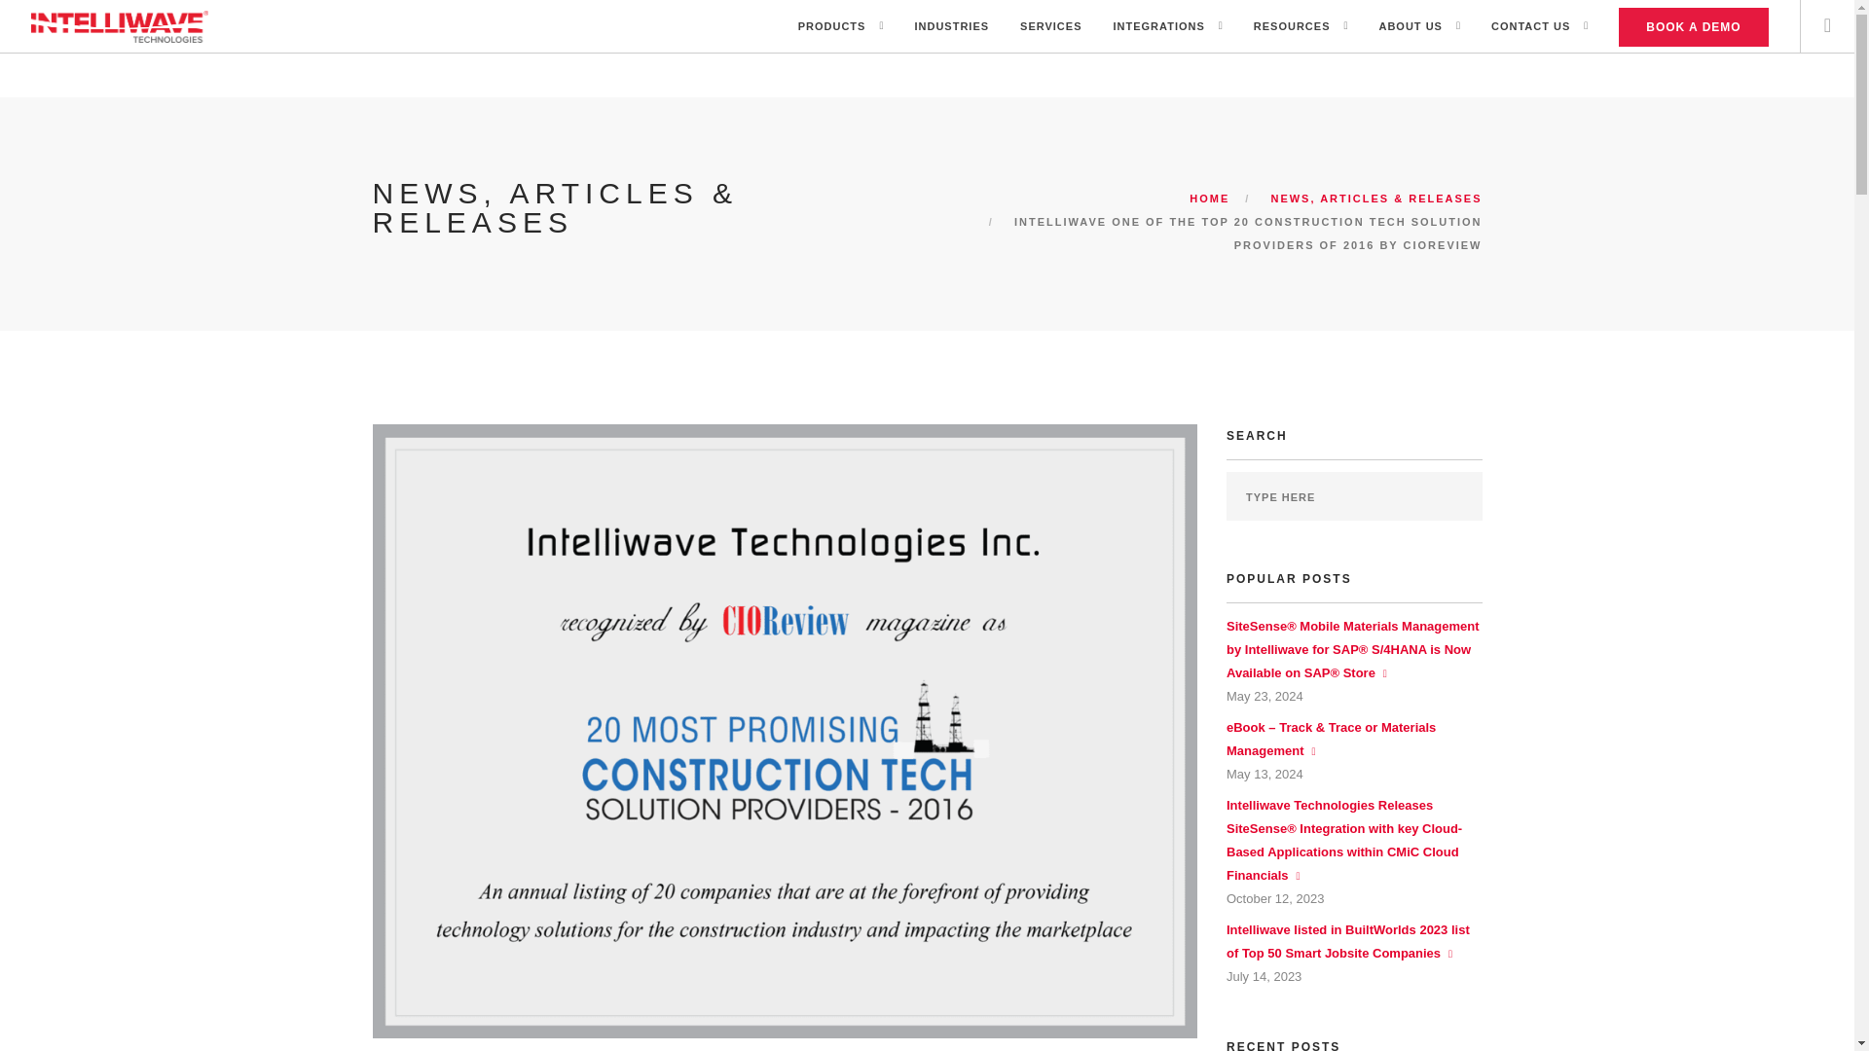 The width and height of the screenshot is (1869, 1051). What do you see at coordinates (831, 27) in the screenshot?
I see `PRODUCTS` at bounding box center [831, 27].